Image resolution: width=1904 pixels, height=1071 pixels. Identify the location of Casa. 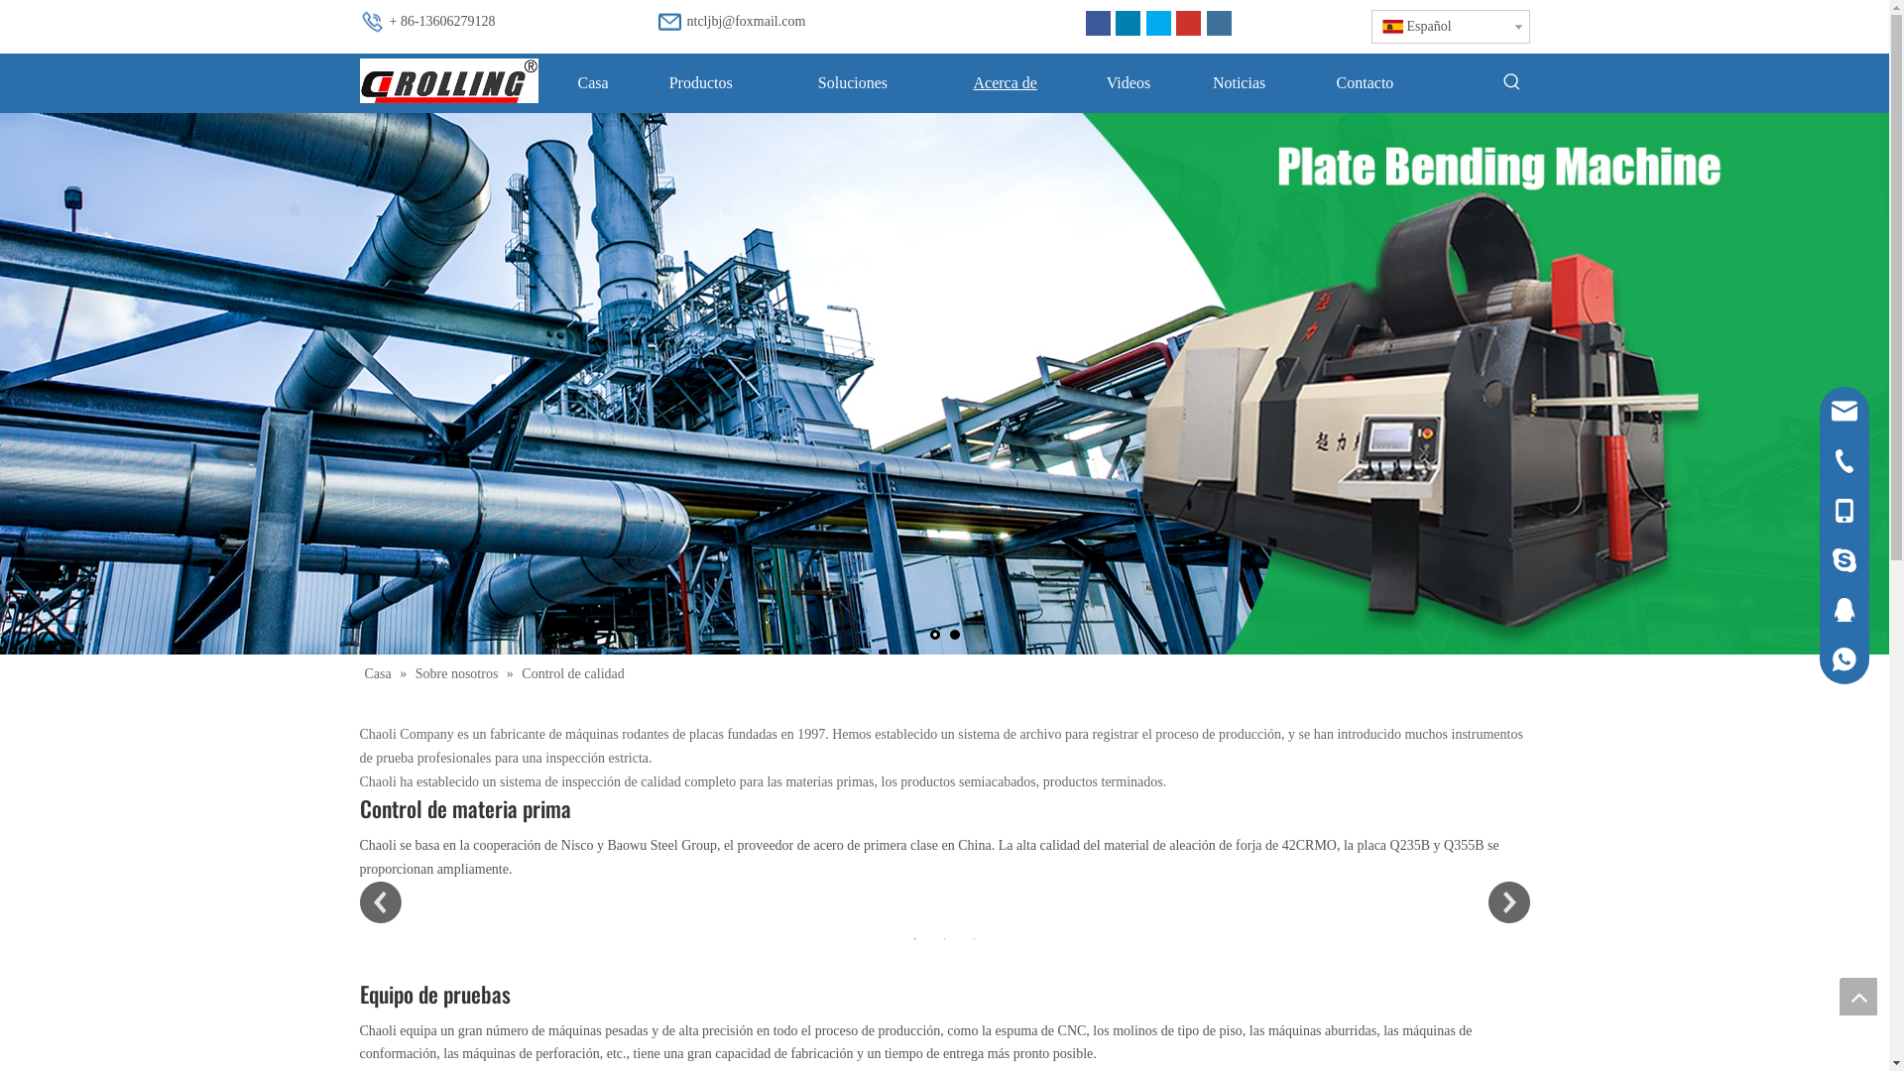
(593, 83).